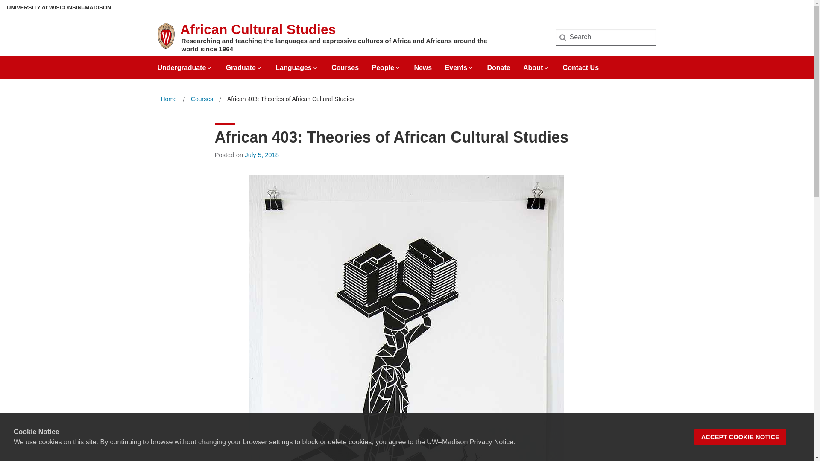 Image resolution: width=820 pixels, height=461 pixels. I want to click on Languages Expand, so click(296, 65).